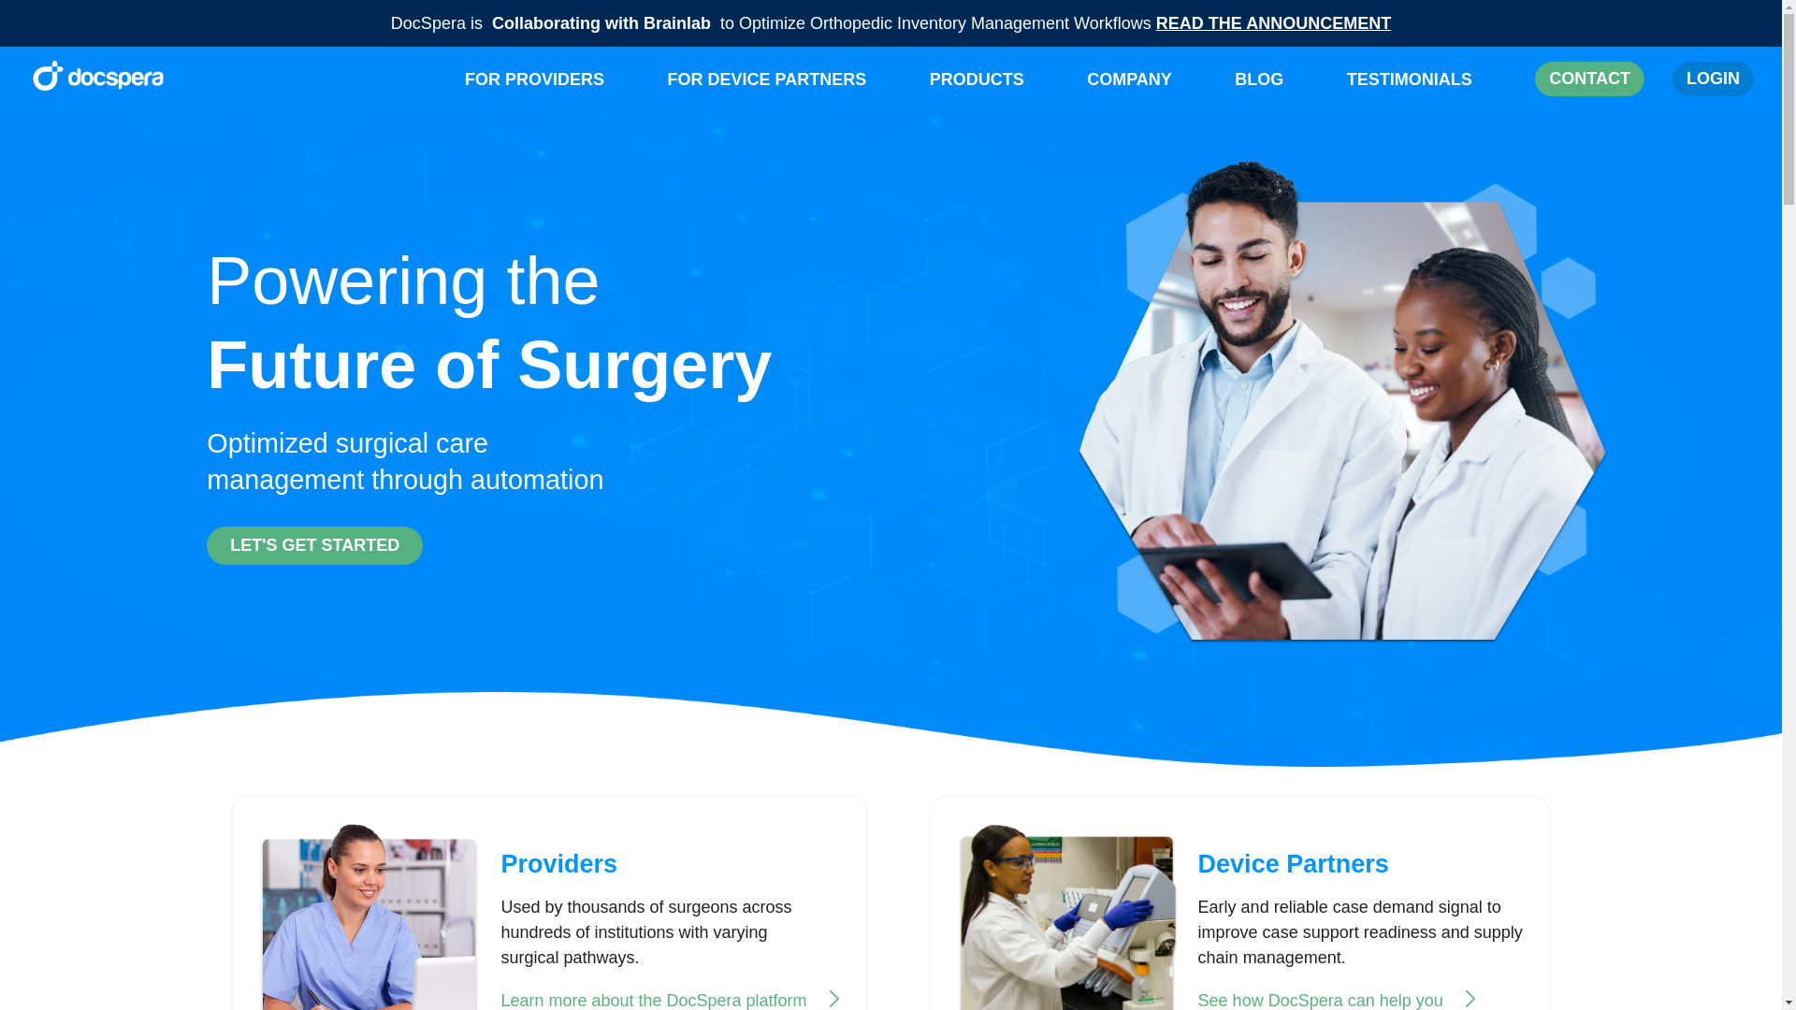 This screenshot has height=1010, width=1796. I want to click on See how DocSpera can help you, so click(1338, 1001).